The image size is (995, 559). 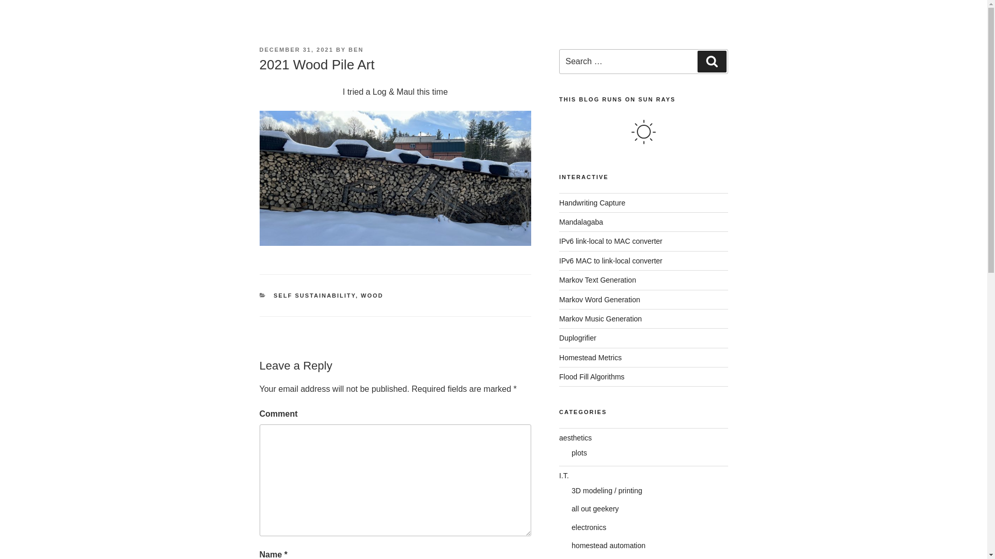 What do you see at coordinates (579, 453) in the screenshot?
I see `plots` at bounding box center [579, 453].